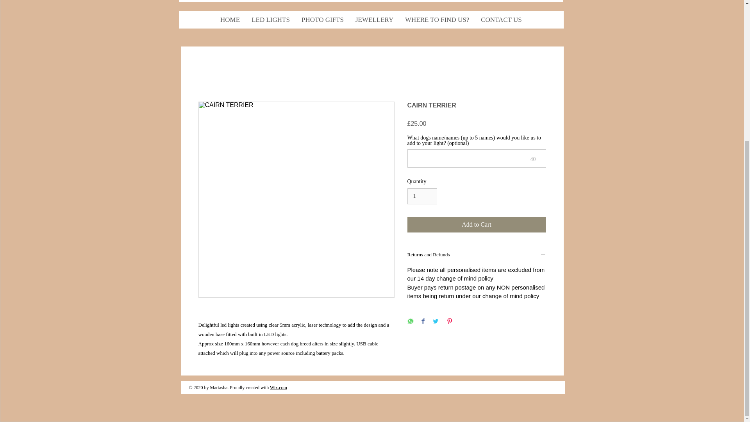 The image size is (750, 422). Describe the element at coordinates (477, 255) in the screenshot. I see `Returns and Refunds` at that location.